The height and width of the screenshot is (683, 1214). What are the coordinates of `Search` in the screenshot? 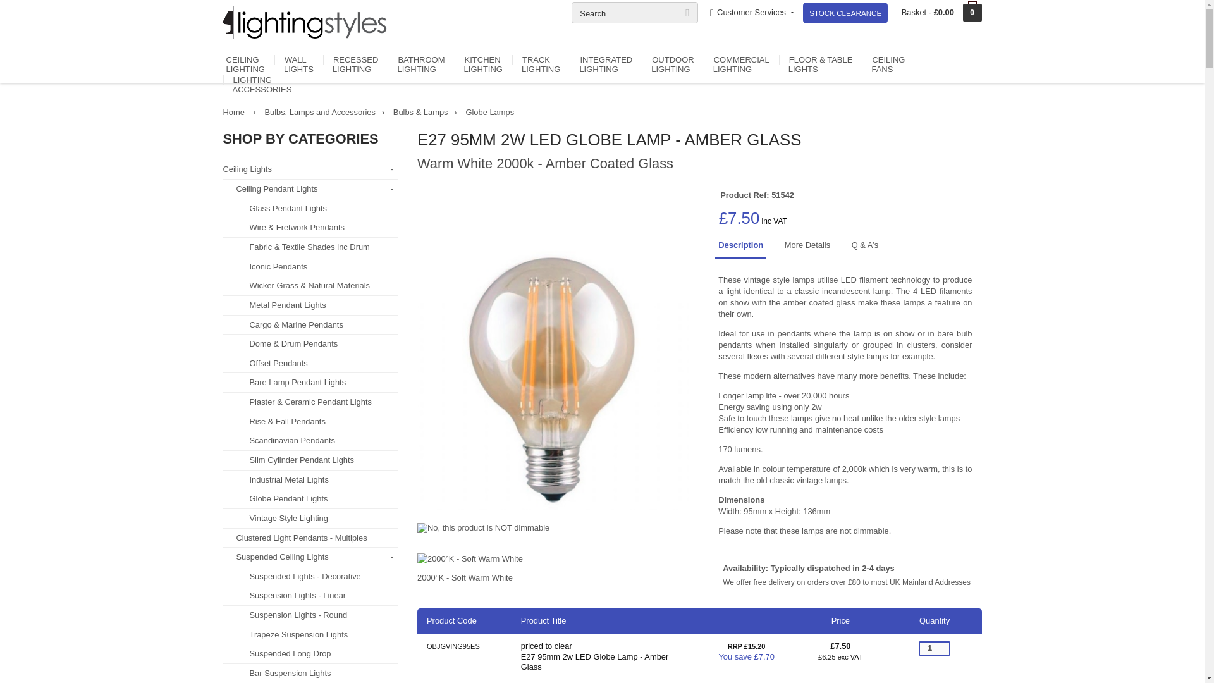 It's located at (635, 13).